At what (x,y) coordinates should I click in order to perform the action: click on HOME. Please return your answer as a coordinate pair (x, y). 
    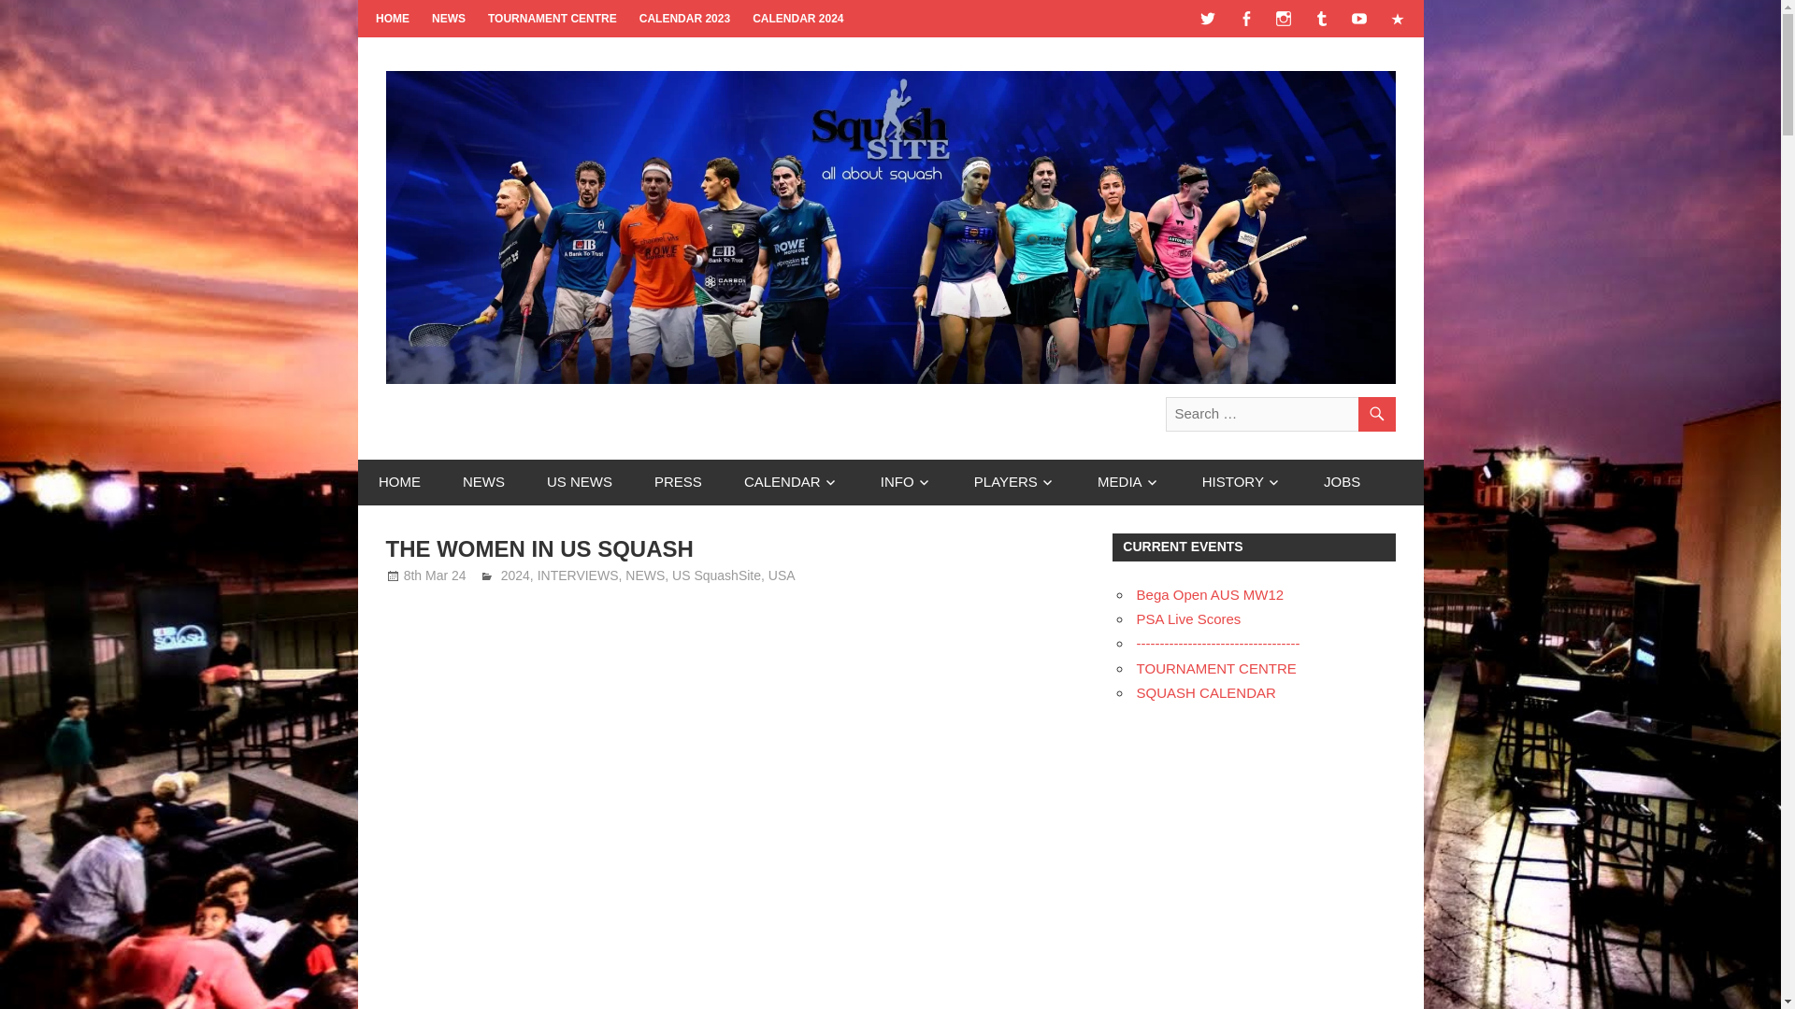
    Looking at the image, I should click on (392, 19).